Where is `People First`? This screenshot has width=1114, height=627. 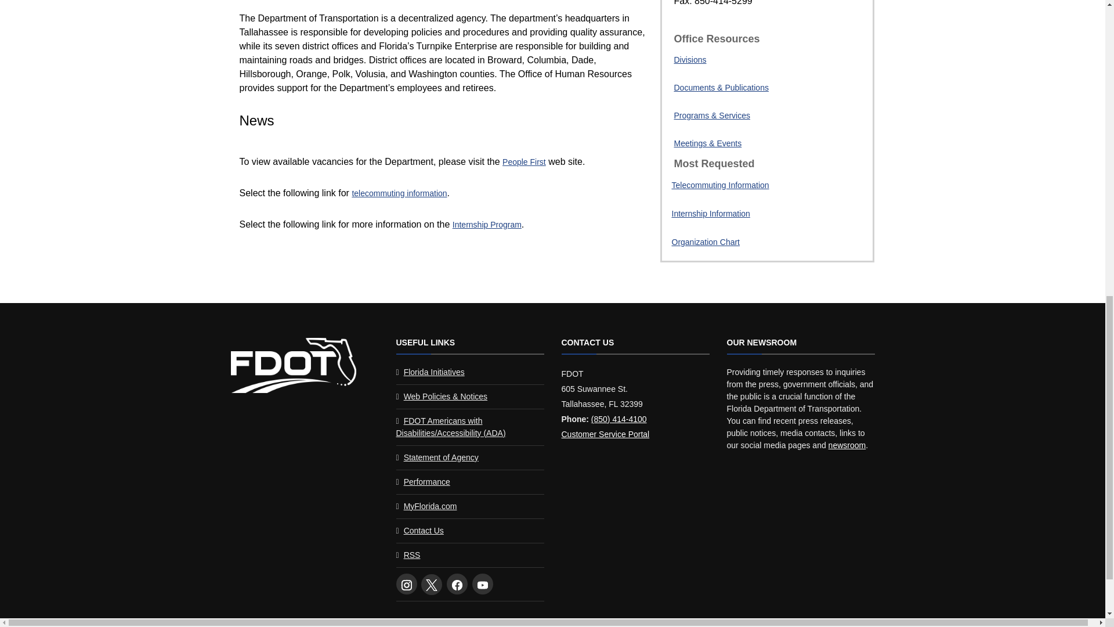
People First is located at coordinates (523, 162).